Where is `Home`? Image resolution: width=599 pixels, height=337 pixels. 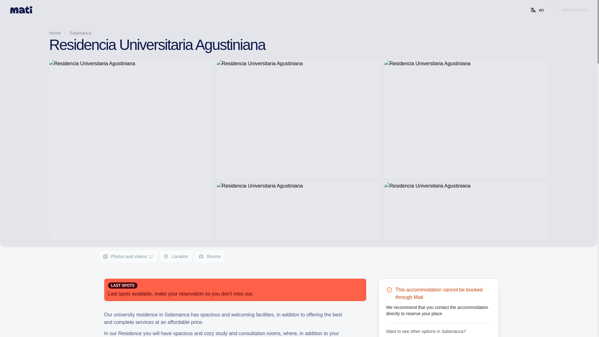 Home is located at coordinates (210, 256).